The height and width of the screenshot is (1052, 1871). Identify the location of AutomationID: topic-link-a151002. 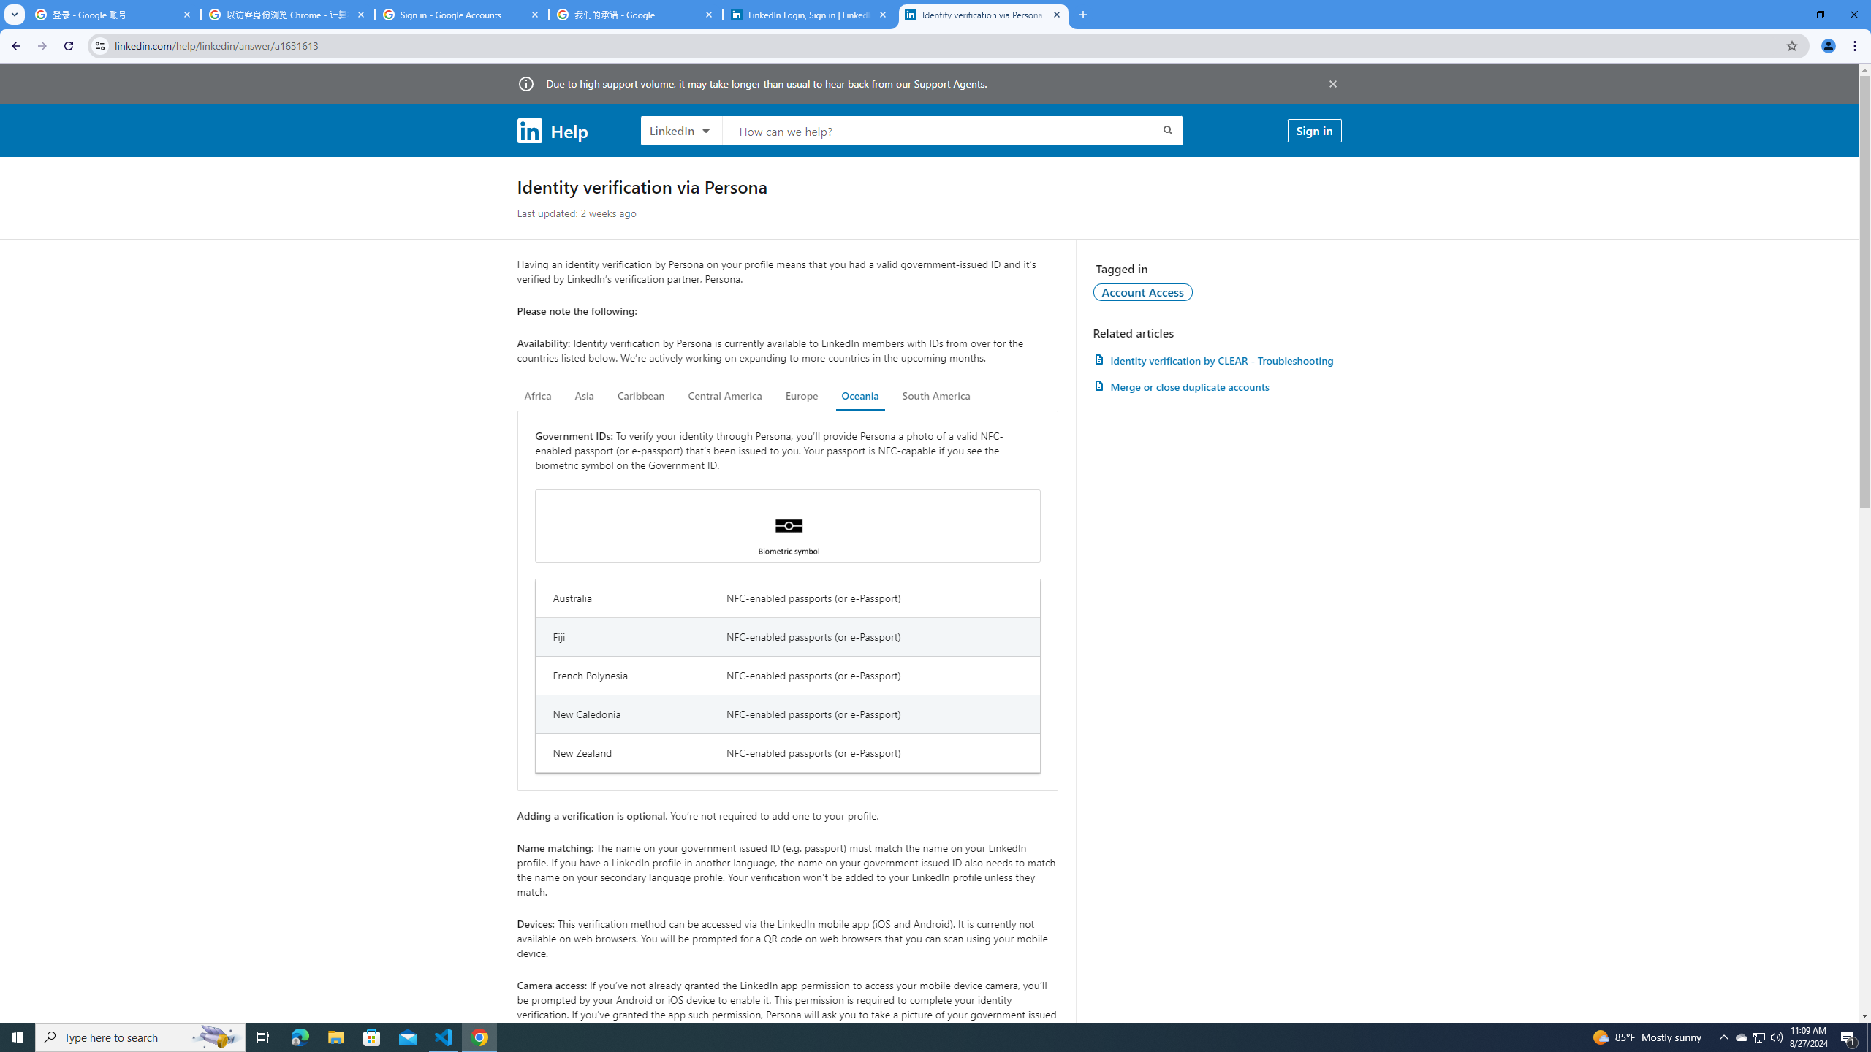
(1143, 291).